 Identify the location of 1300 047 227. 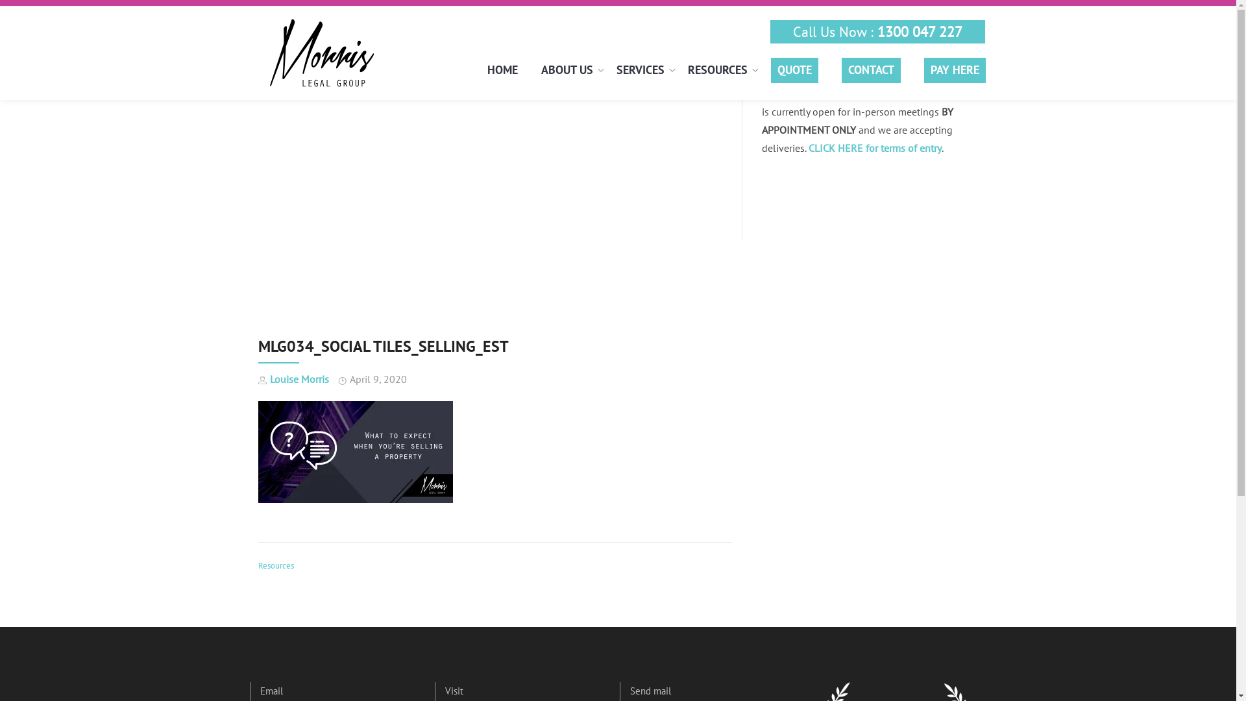
(920, 32).